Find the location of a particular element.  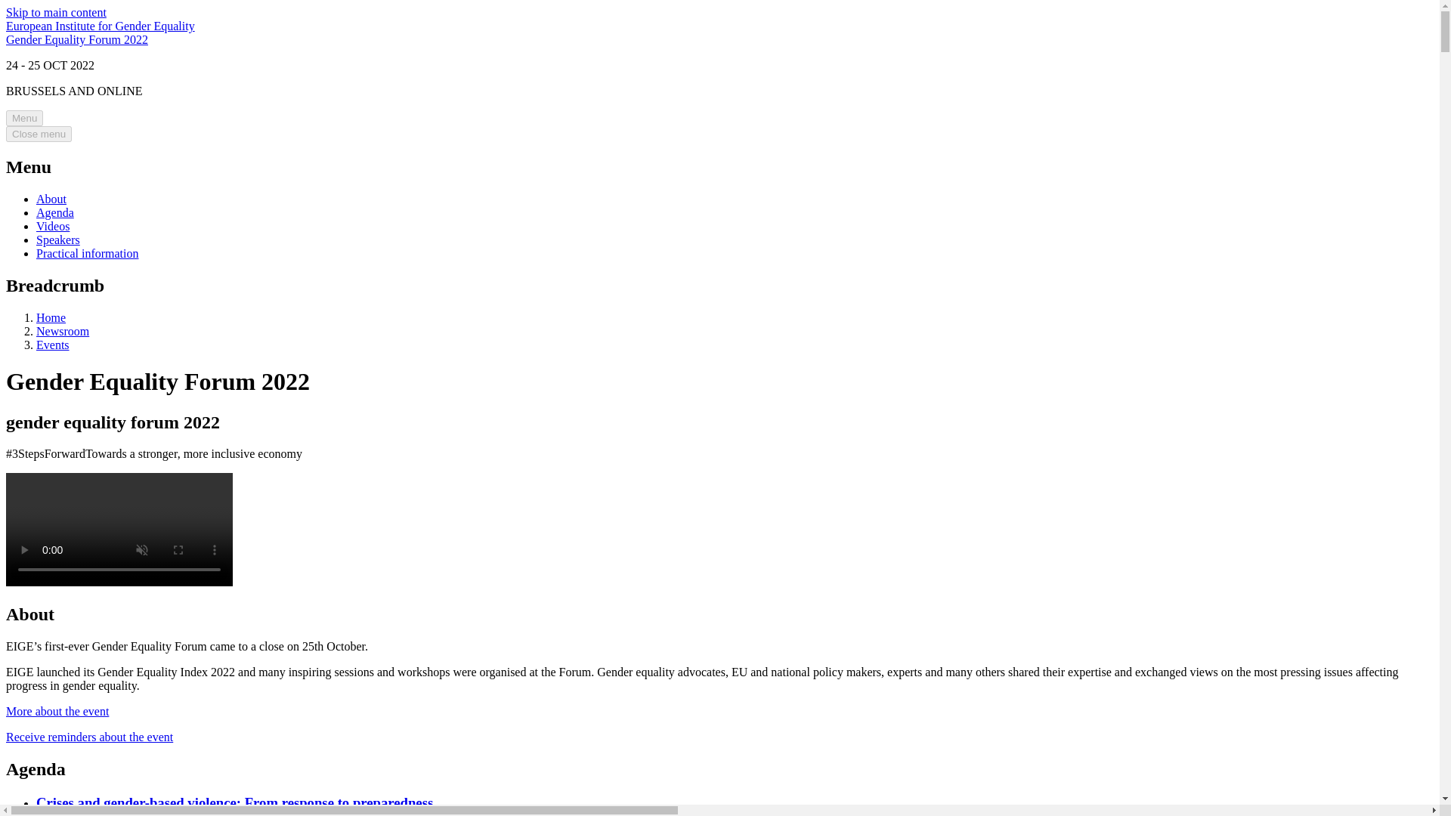

Skip to main content is located at coordinates (56, 12).